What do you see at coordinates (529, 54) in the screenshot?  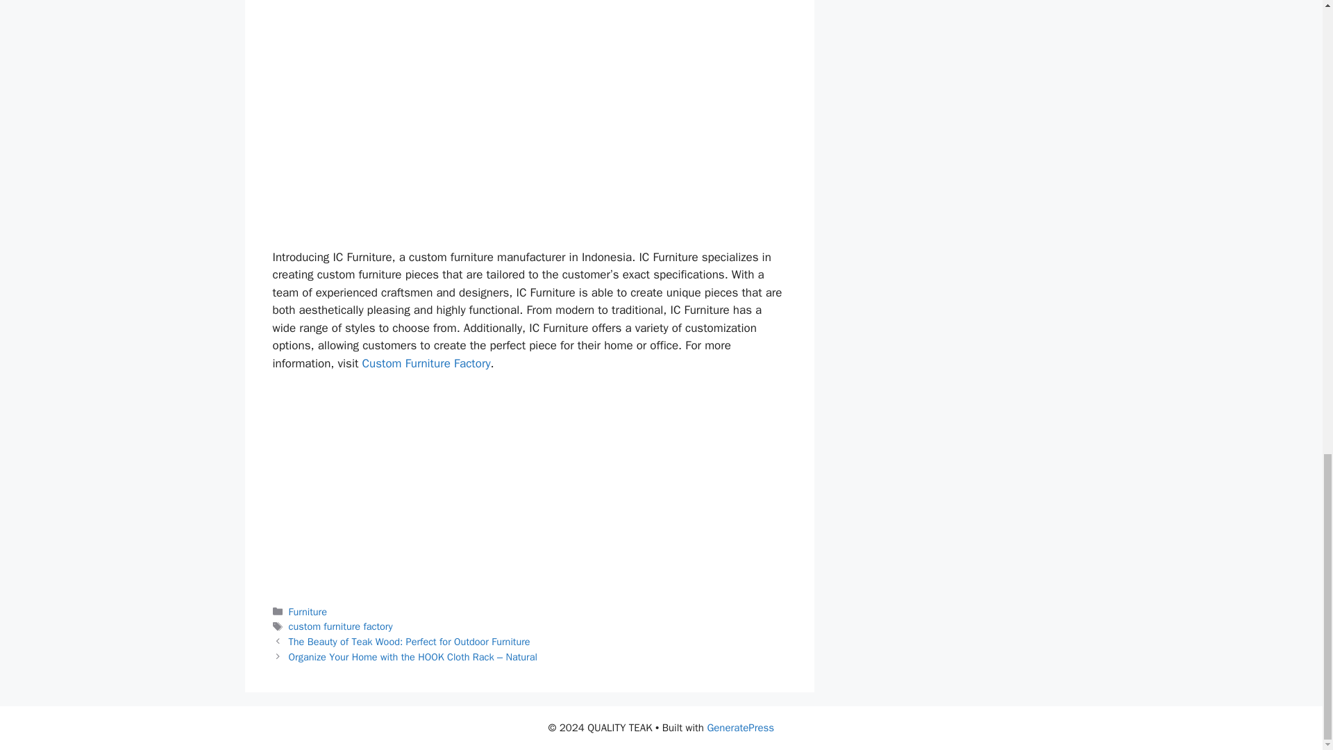 I see `Advertisement` at bounding box center [529, 54].